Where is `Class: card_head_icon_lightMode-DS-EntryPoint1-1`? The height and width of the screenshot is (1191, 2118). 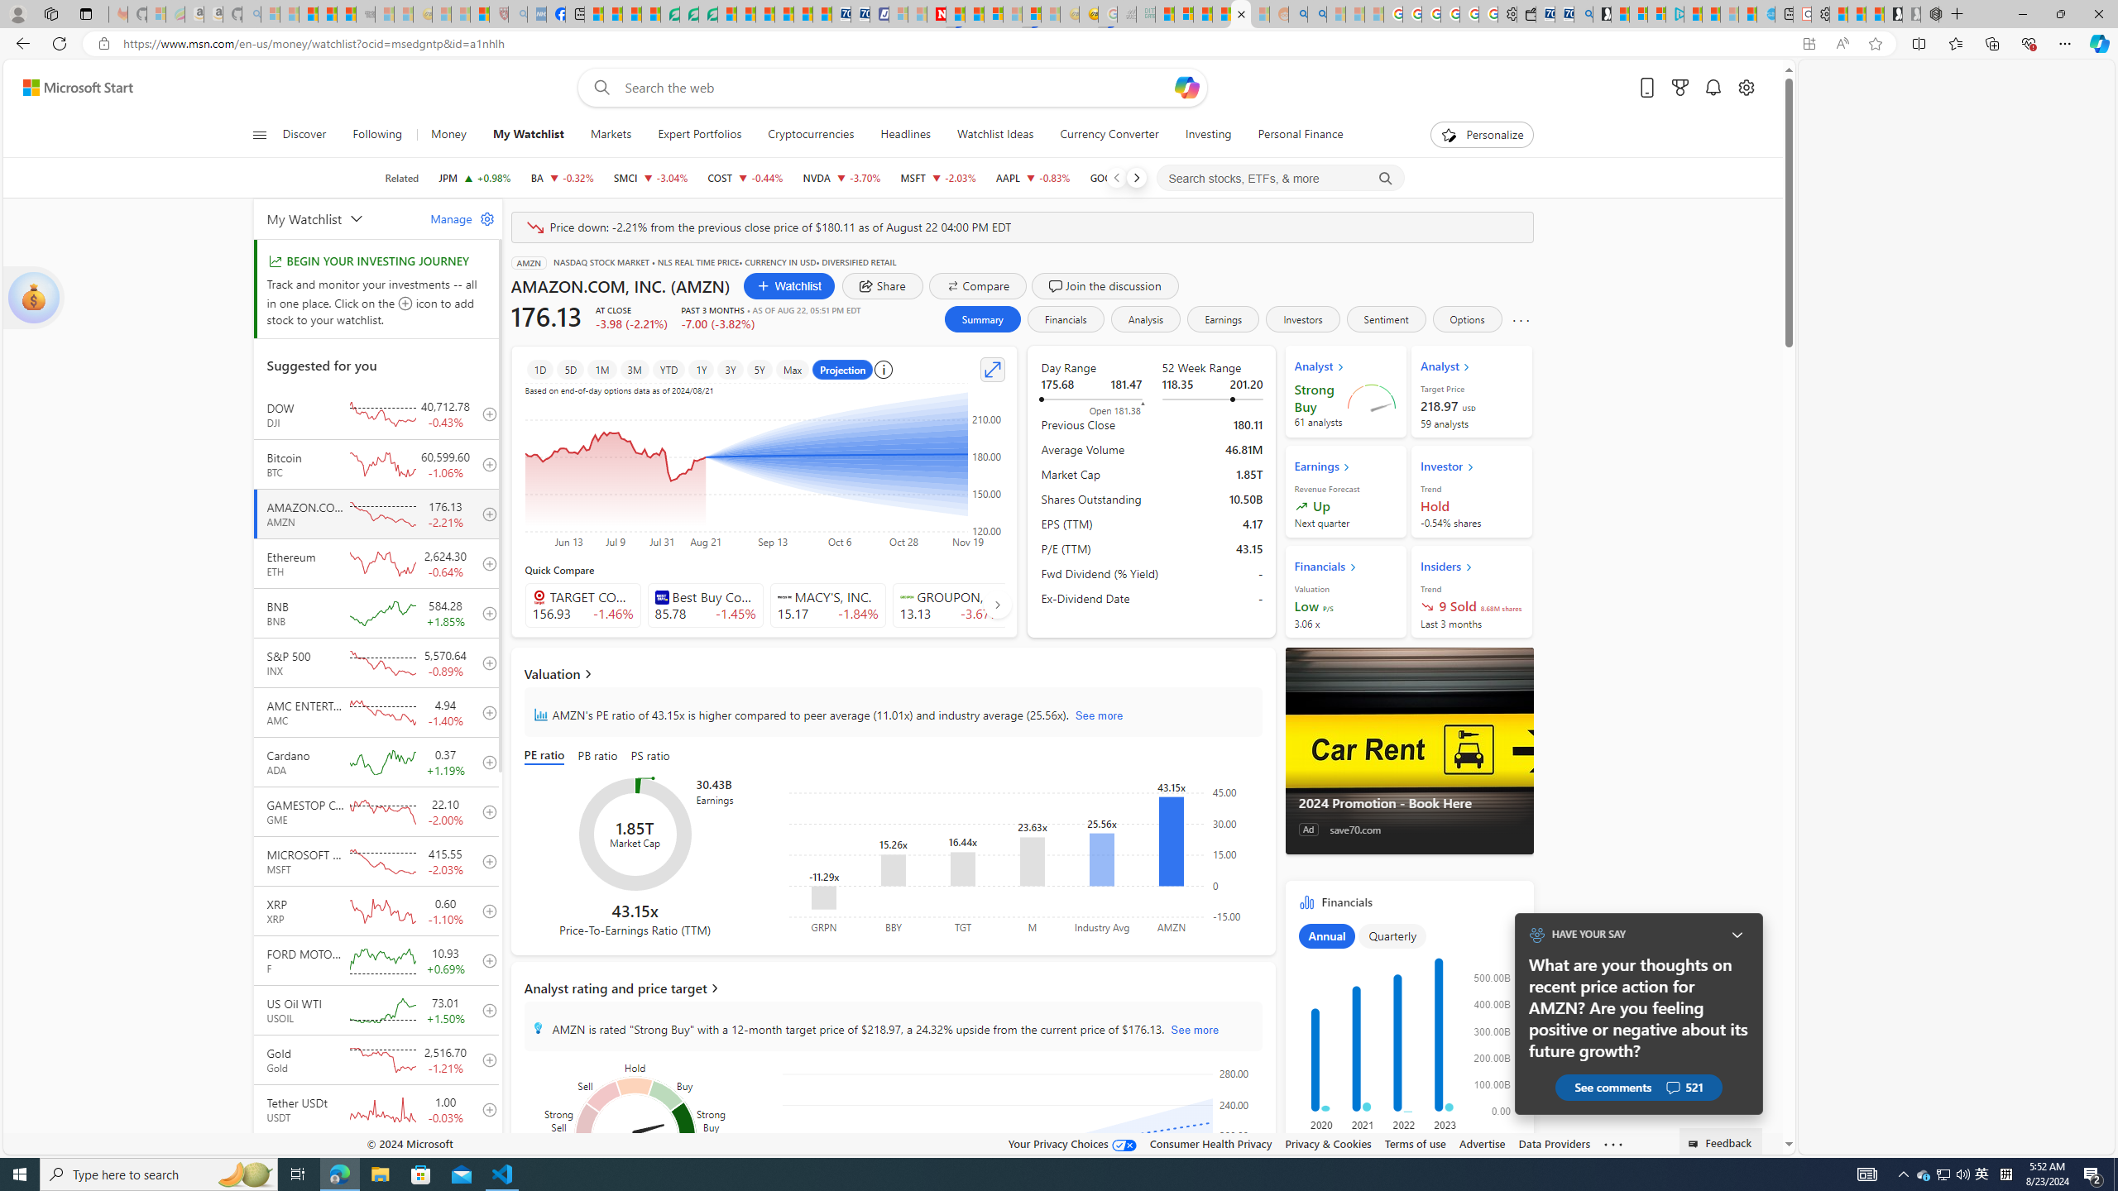 Class: card_head_icon_lightMode-DS-EntryPoint1-1 is located at coordinates (1469, 567).